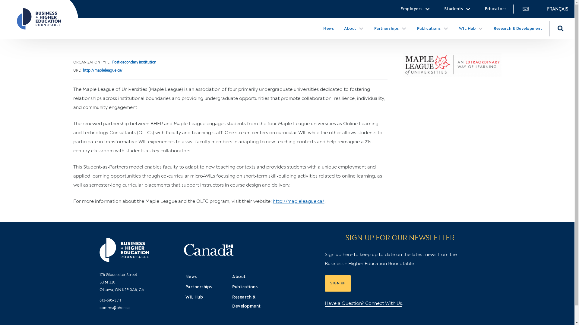  Describe the element at coordinates (525, 9) in the screenshot. I see `Email` at that location.